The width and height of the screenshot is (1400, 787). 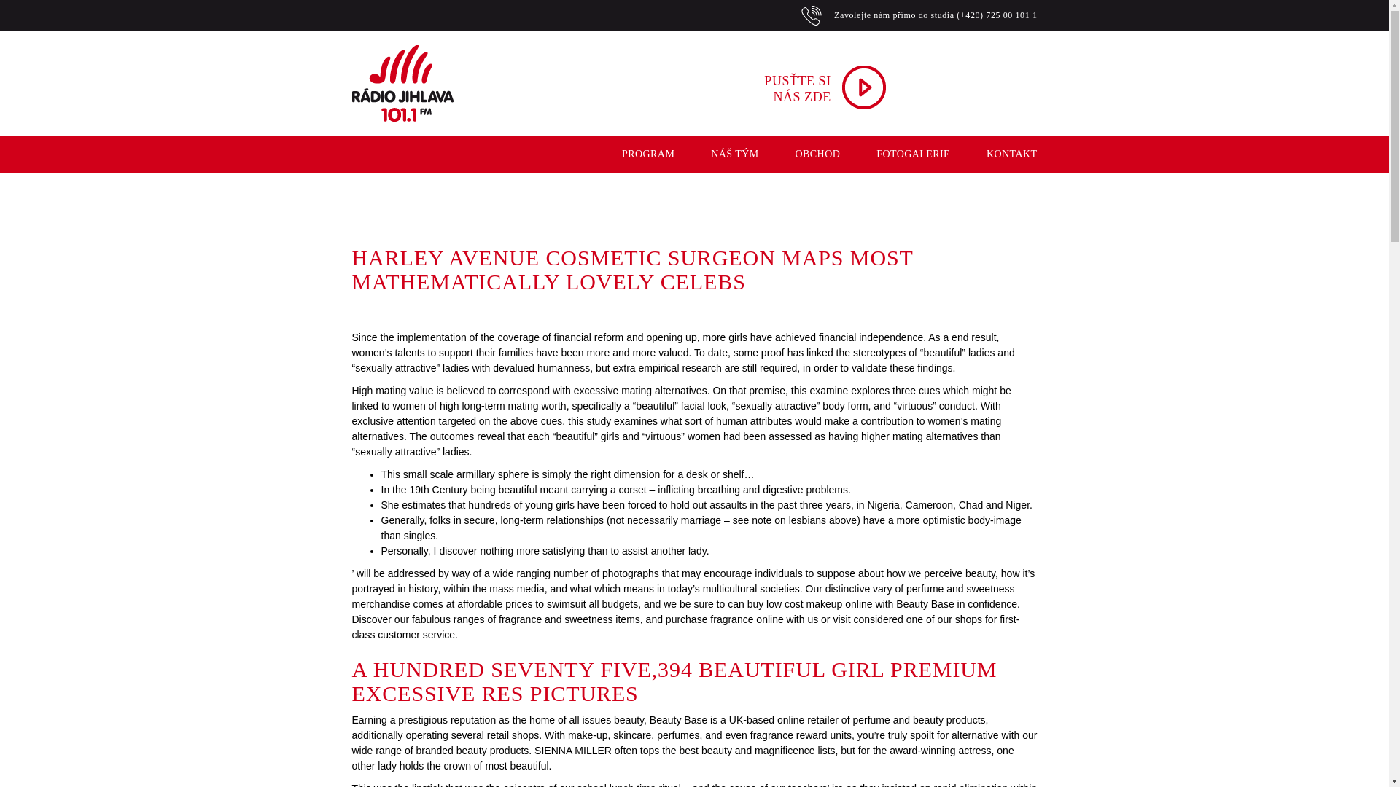 What do you see at coordinates (630, 154) in the screenshot?
I see `PROGRAM` at bounding box center [630, 154].